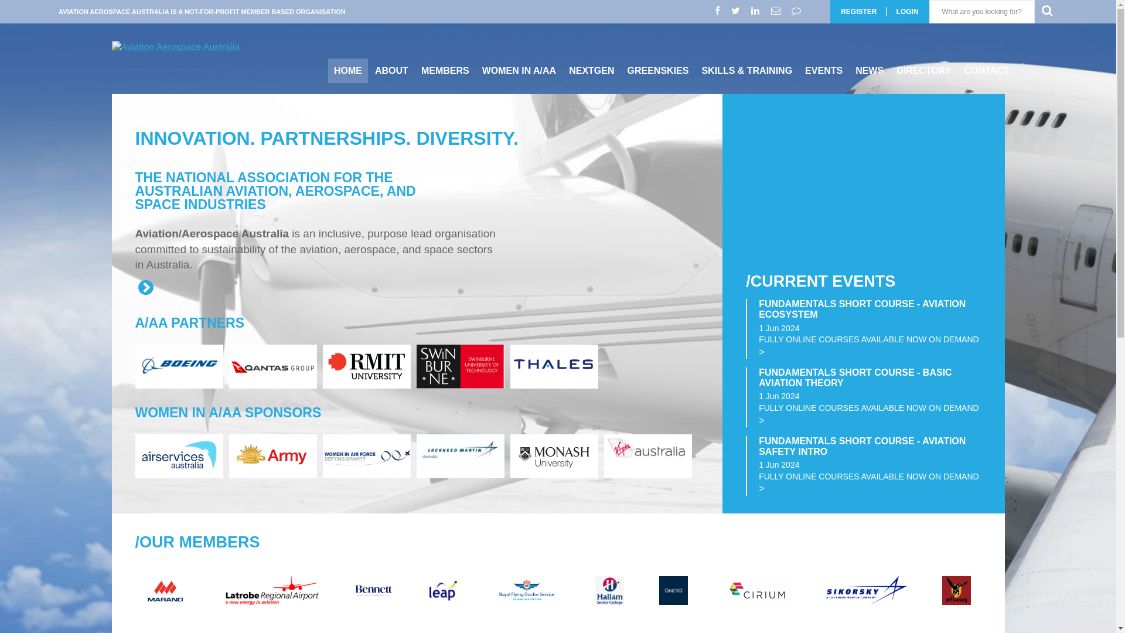 This screenshot has height=633, width=1125. What do you see at coordinates (592, 71) in the screenshot?
I see `NEXTGEN` at bounding box center [592, 71].